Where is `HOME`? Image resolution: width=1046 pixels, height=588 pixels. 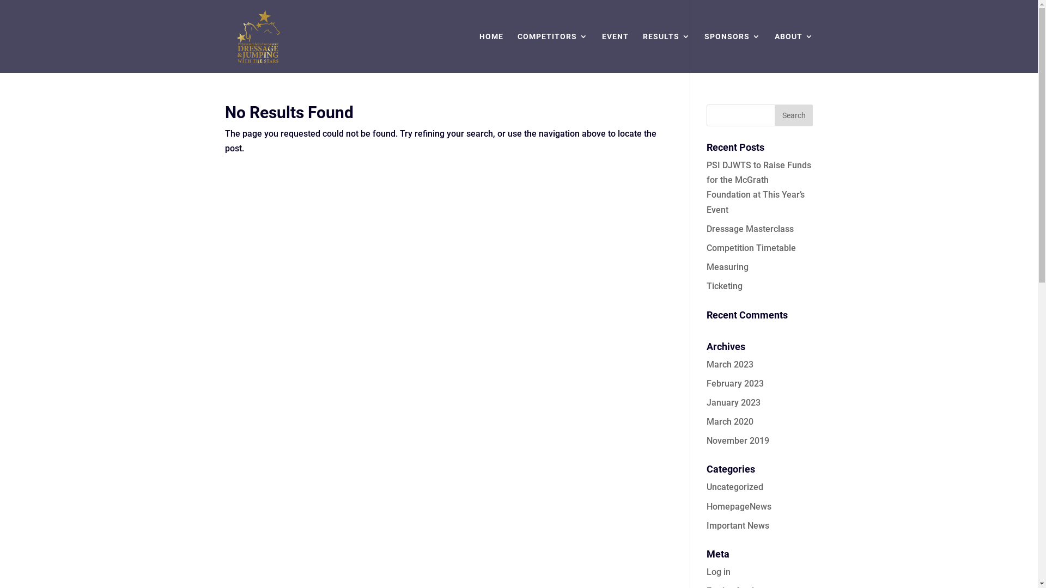
HOME is located at coordinates (491, 53).